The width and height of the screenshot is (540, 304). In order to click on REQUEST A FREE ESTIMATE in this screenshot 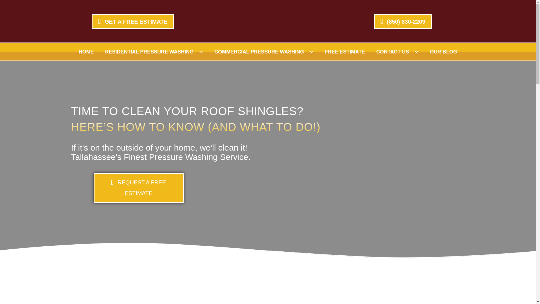, I will do `click(138, 188)`.